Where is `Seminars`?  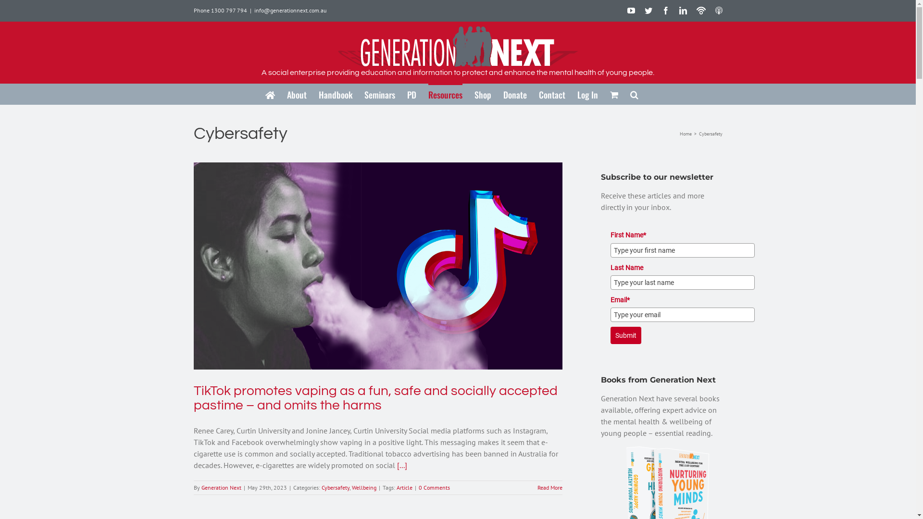
Seminars is located at coordinates (380, 94).